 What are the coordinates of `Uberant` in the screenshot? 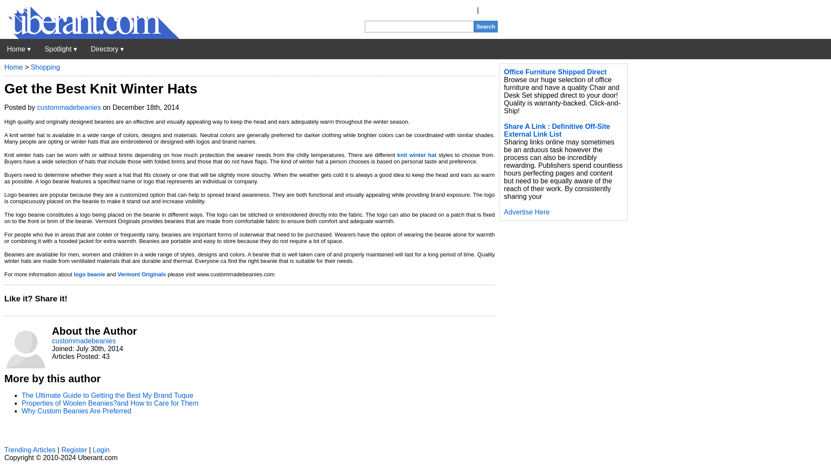 It's located at (19, 49).